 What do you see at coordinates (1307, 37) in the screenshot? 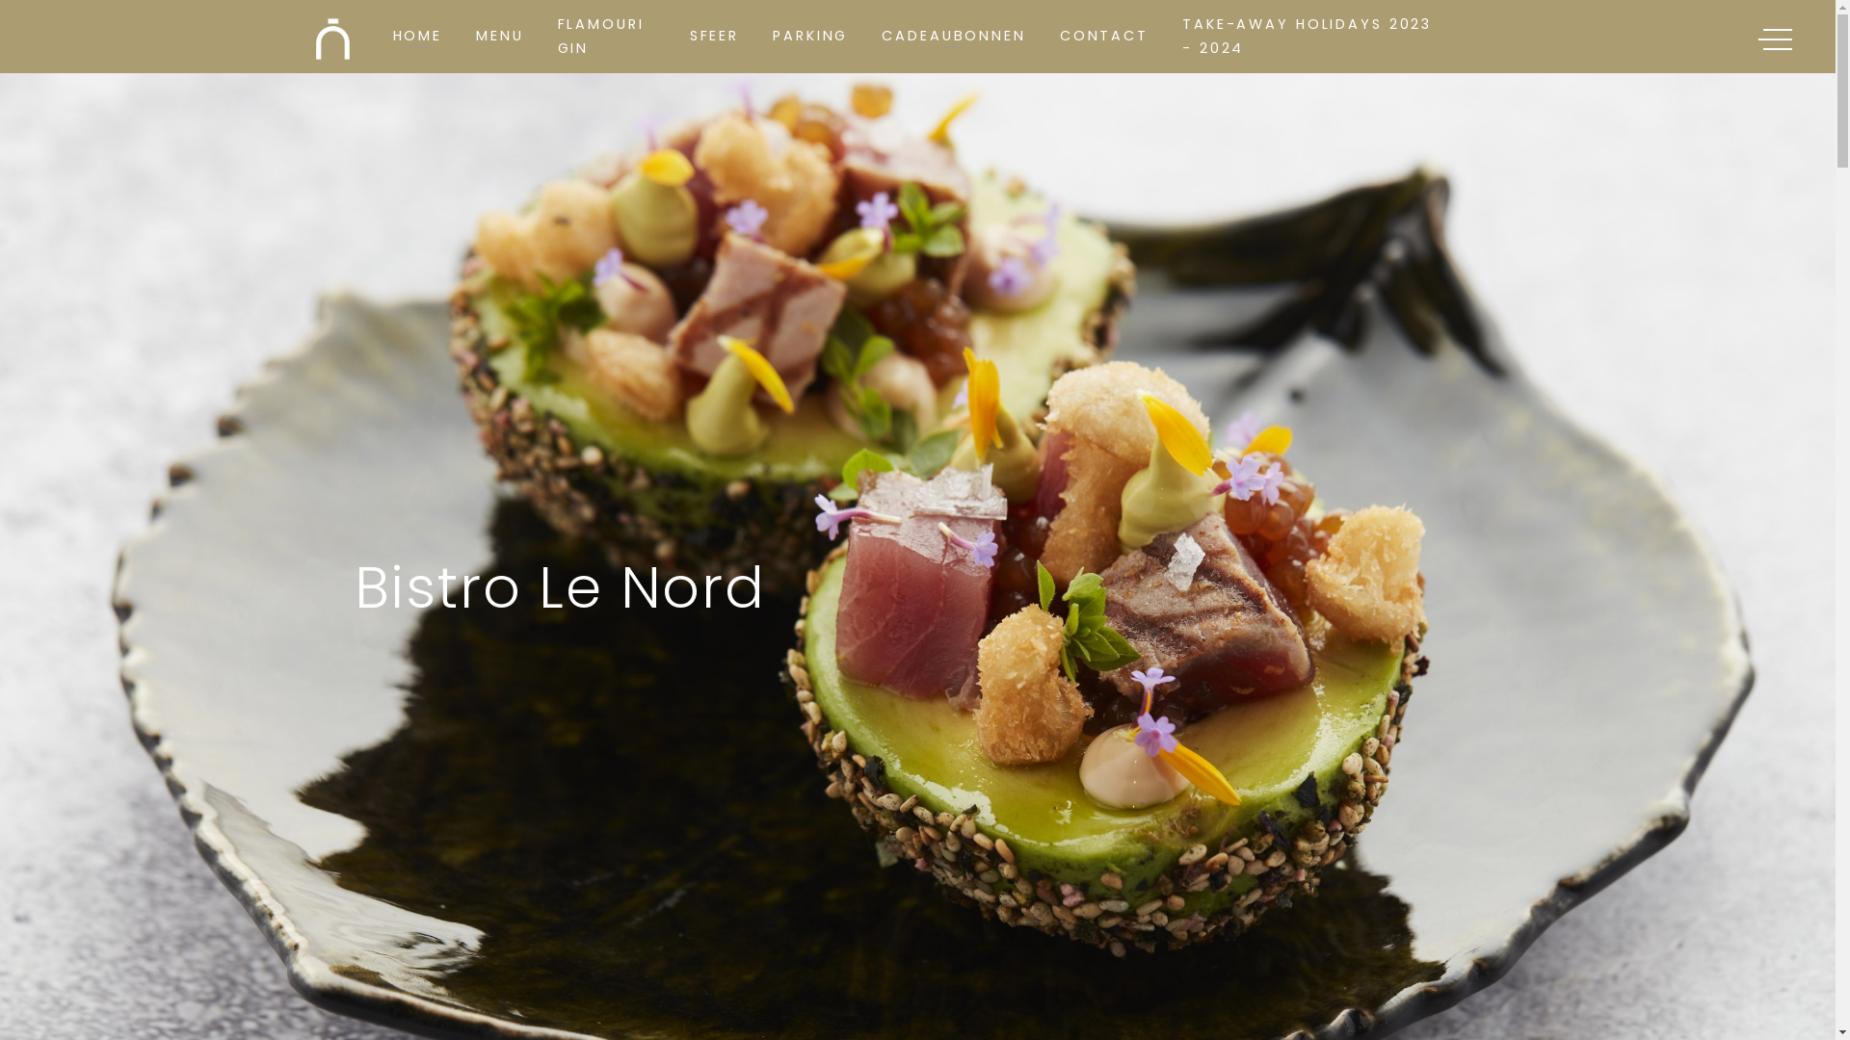
I see `TAKE-AWAY HOLIDAYS 2023 - 2024` at bounding box center [1307, 37].